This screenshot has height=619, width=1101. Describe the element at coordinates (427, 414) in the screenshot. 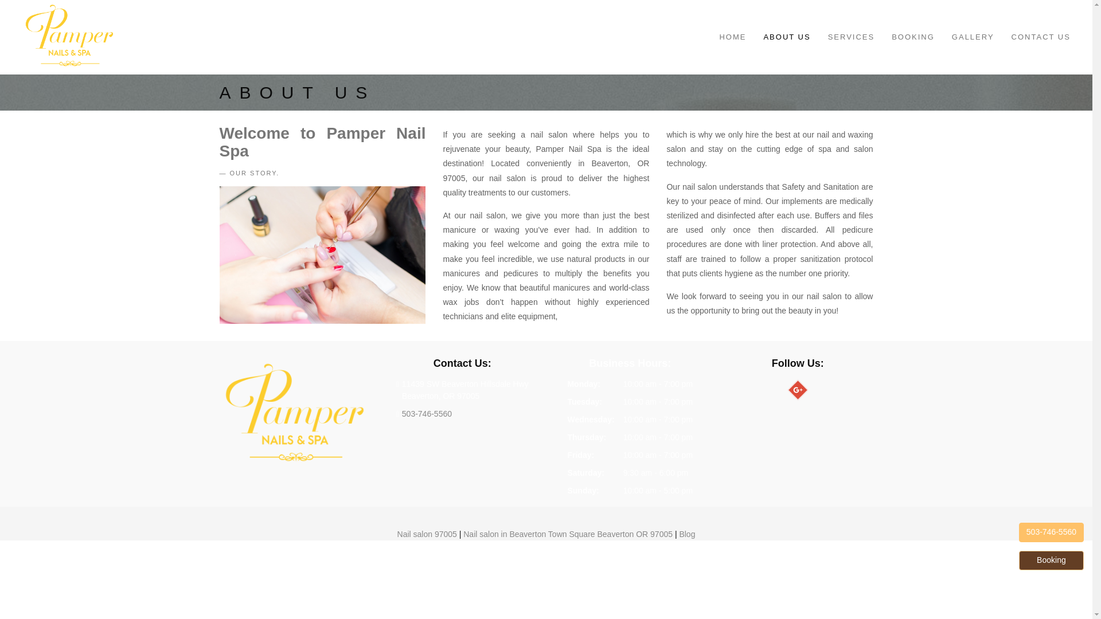

I see `503-746-5560` at that location.